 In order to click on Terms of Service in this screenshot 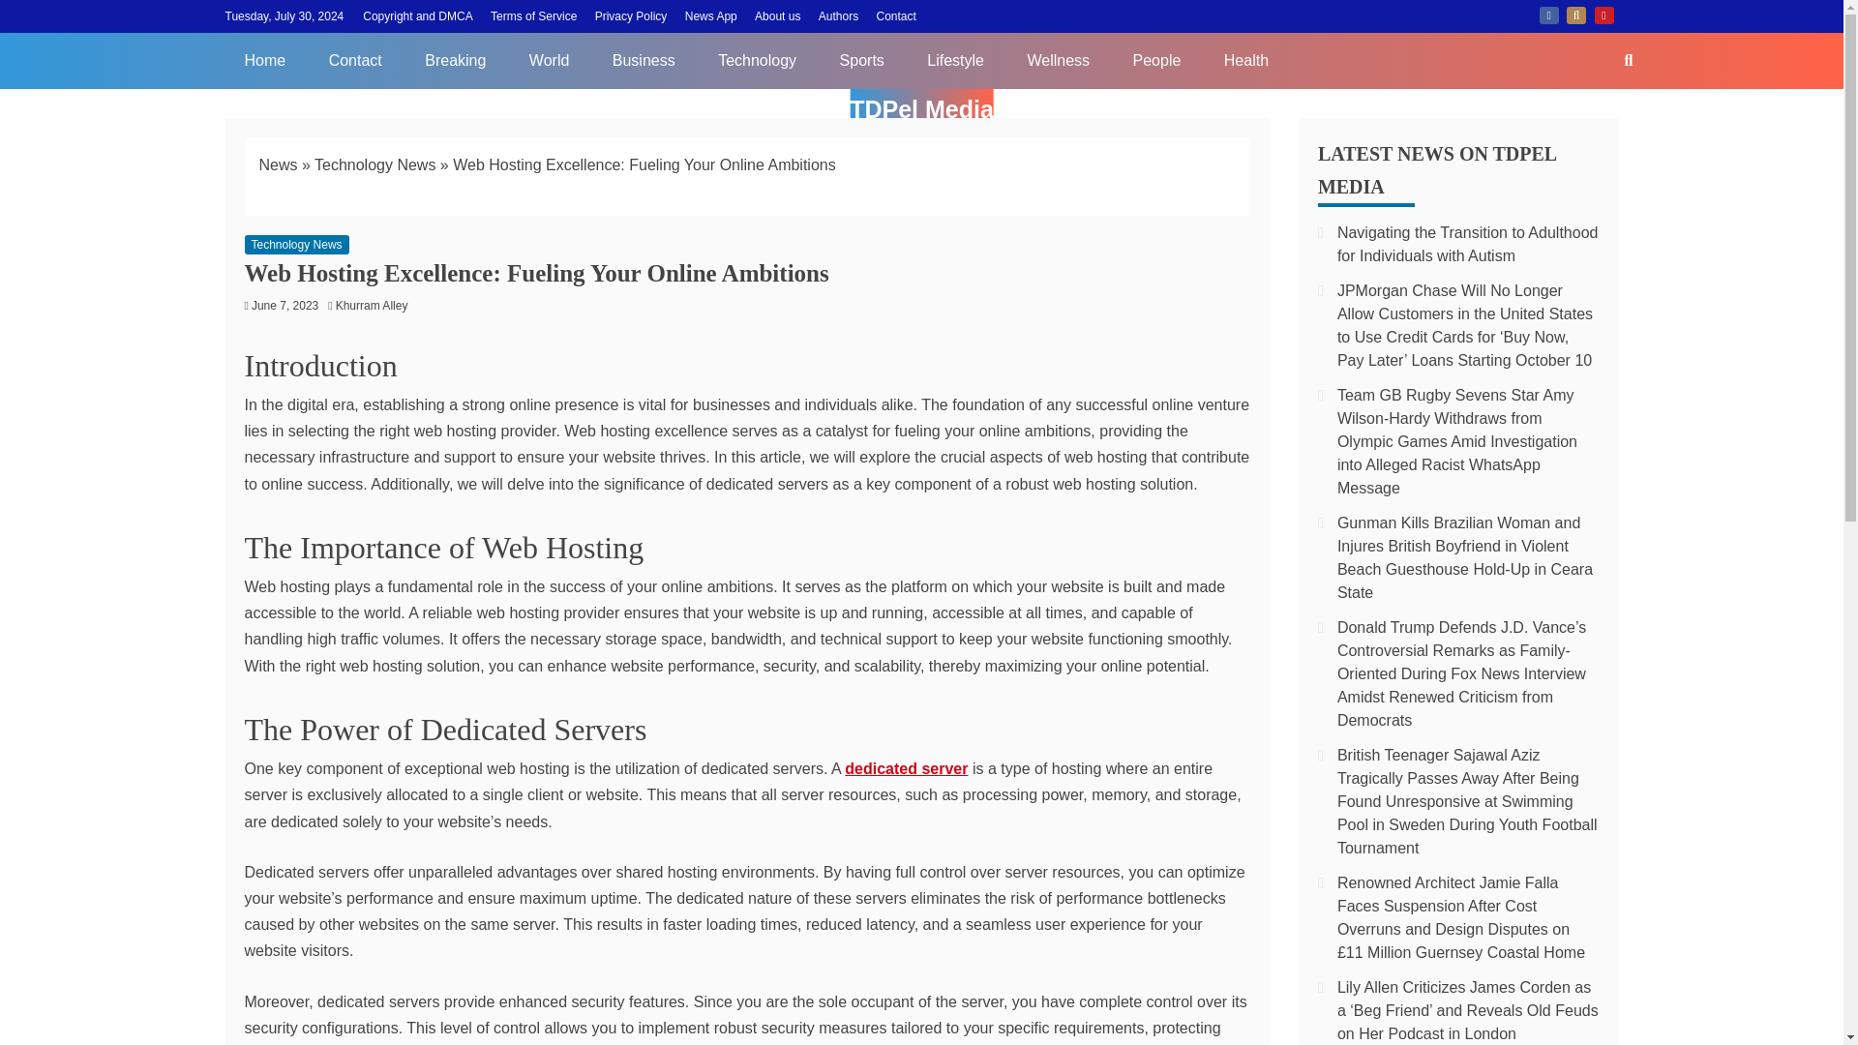, I will do `click(532, 15)`.